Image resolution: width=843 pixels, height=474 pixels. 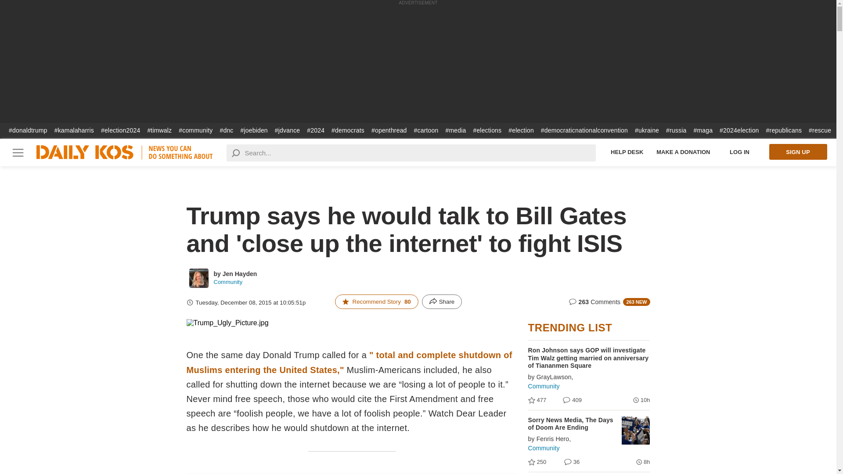 I want to click on MAKE A DONATION, so click(x=683, y=152).